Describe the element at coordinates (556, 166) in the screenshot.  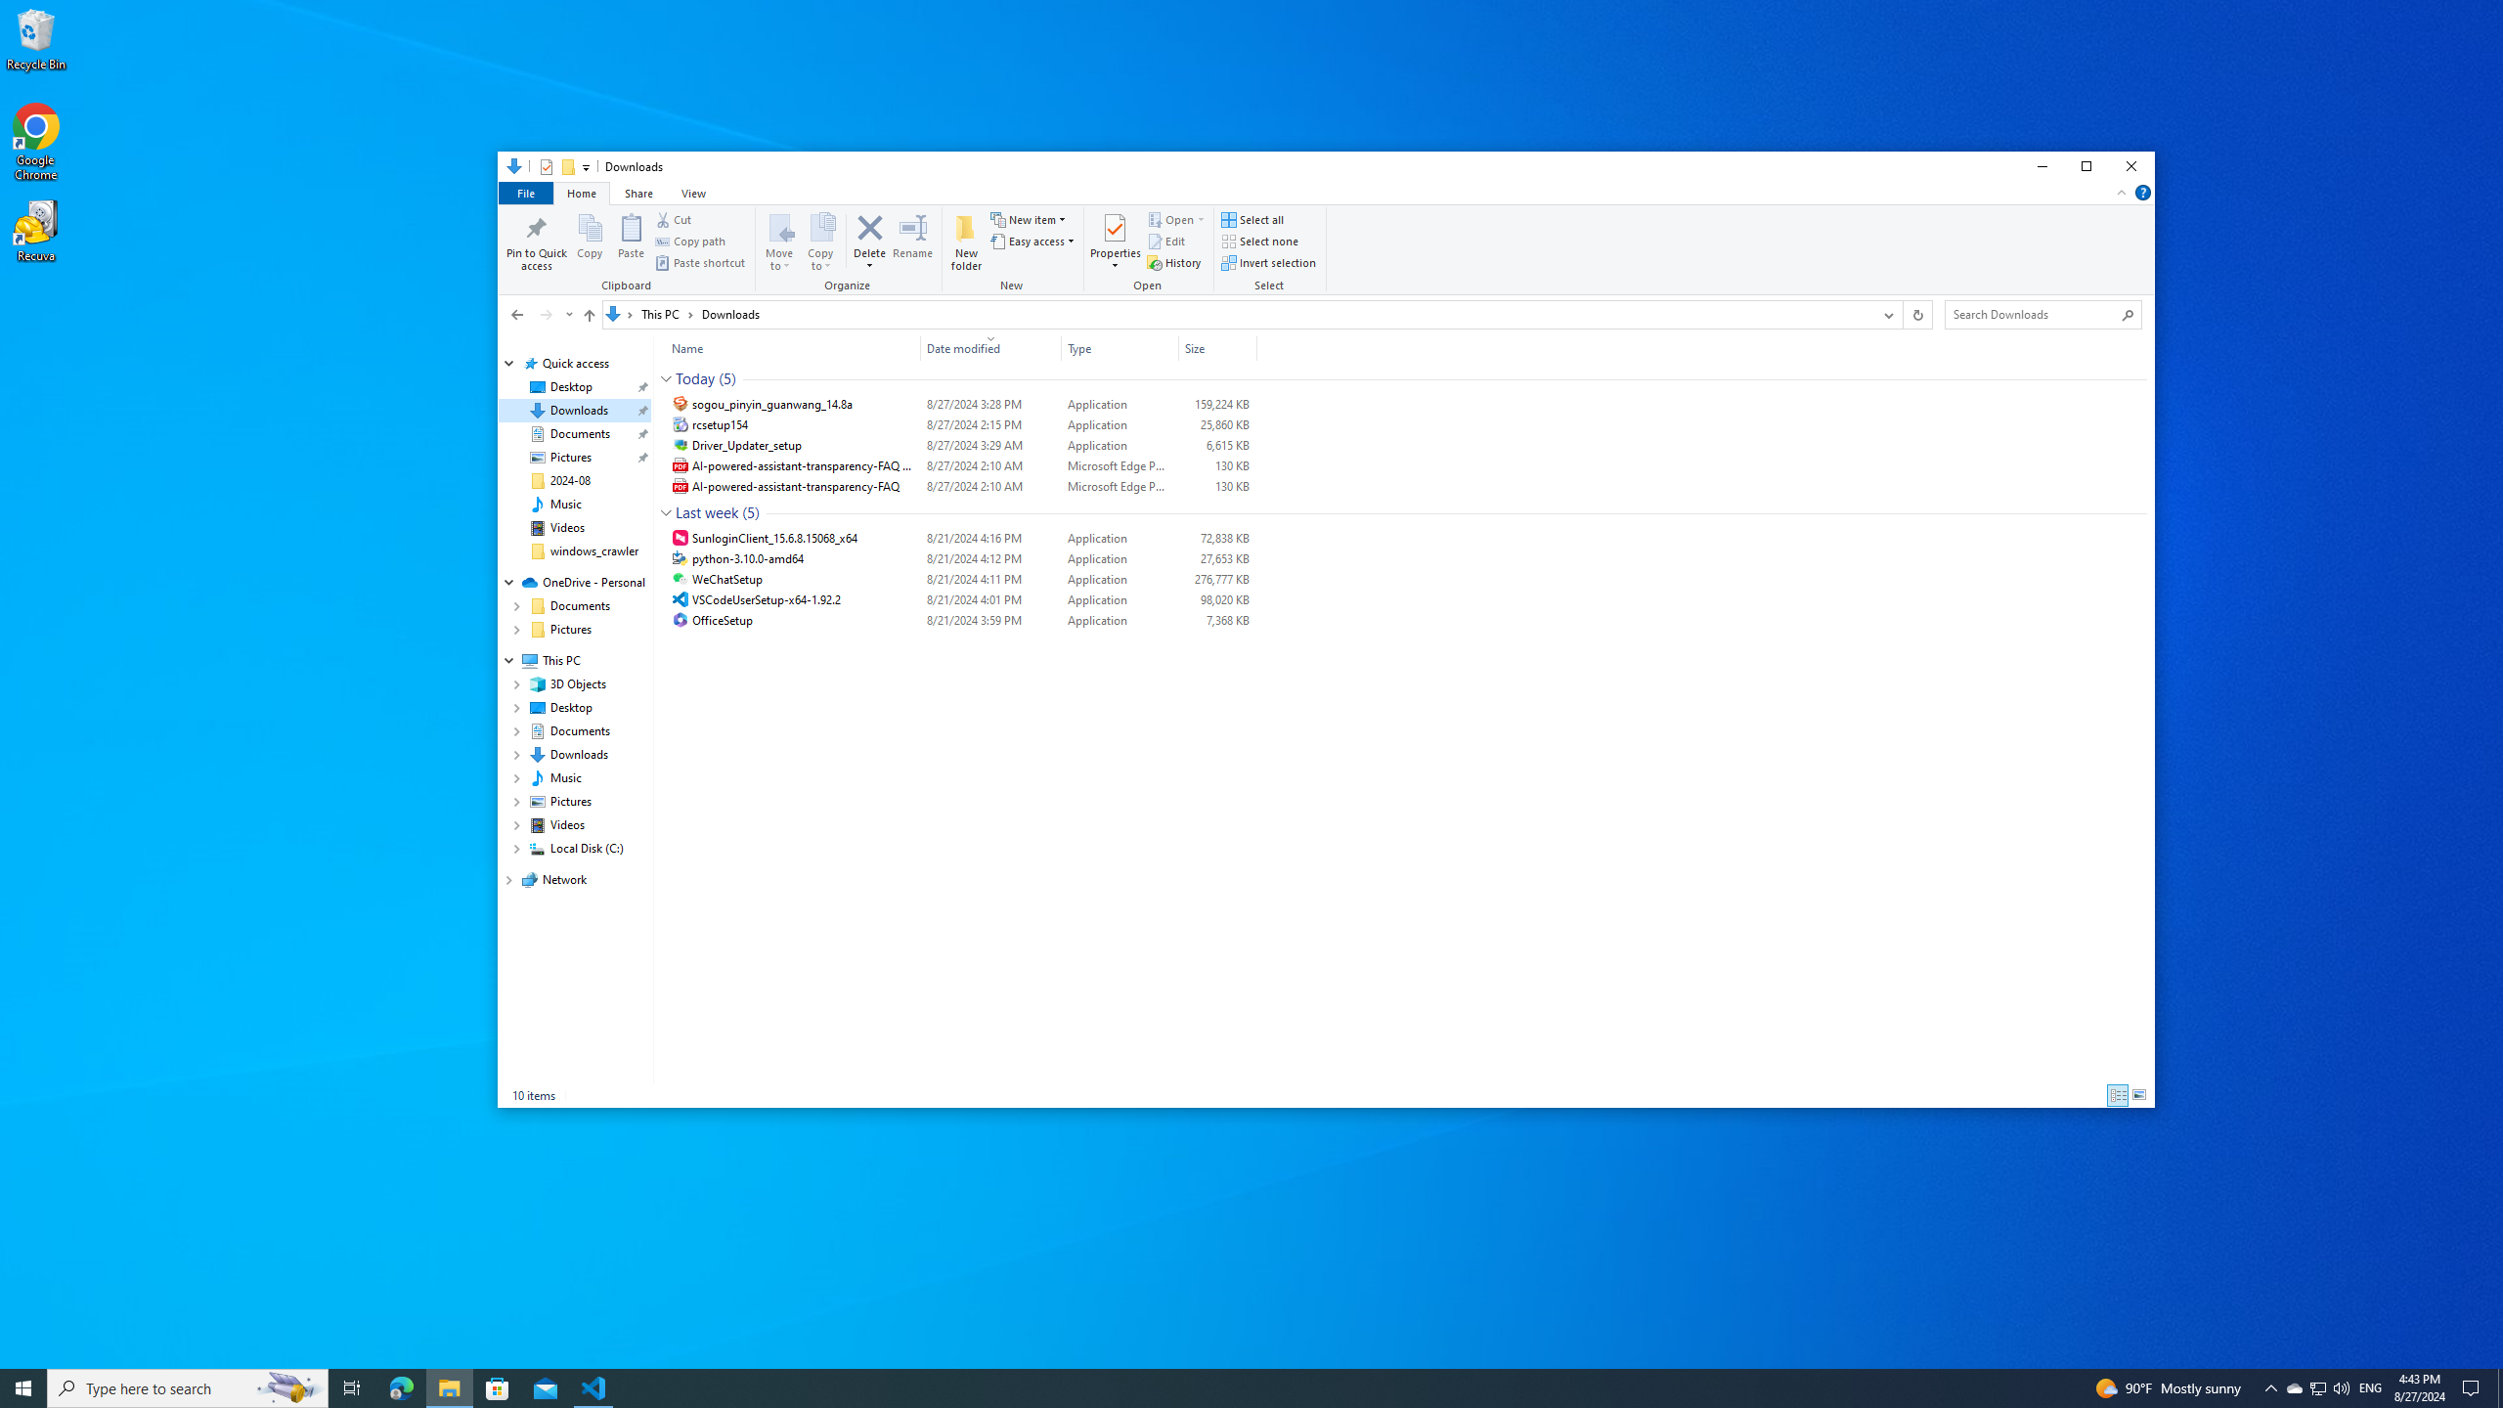
I see `Quick Access Toolbar` at that location.